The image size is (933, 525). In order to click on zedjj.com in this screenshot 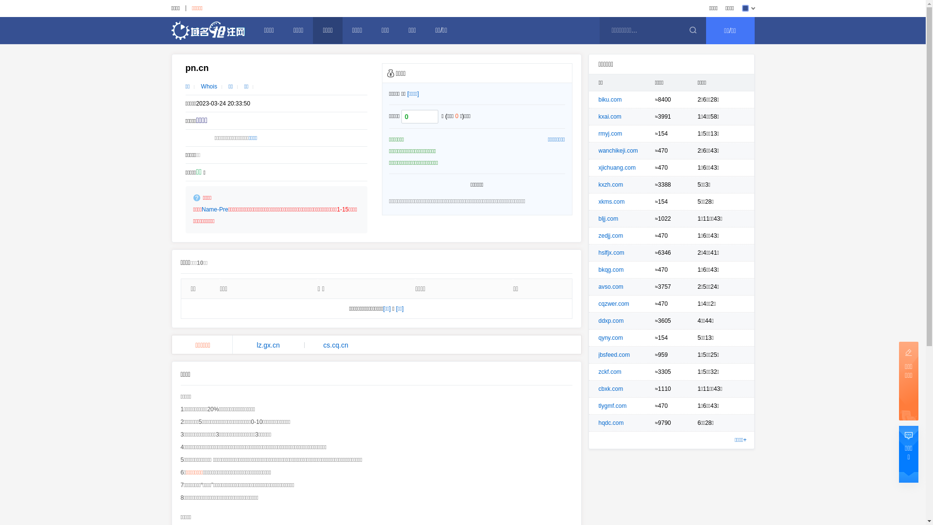, I will do `click(611, 236)`.